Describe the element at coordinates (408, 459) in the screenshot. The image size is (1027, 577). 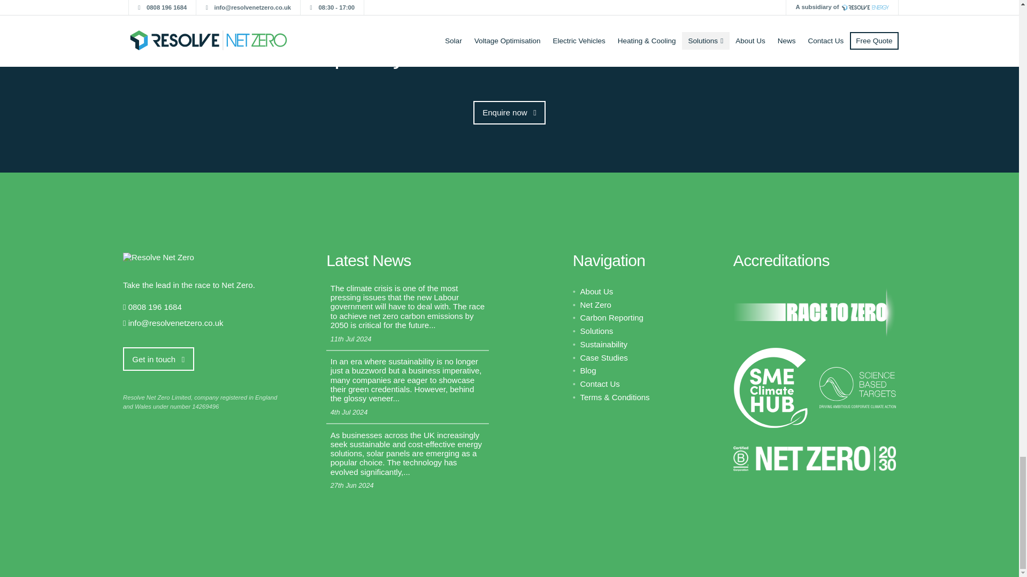
I see `Different types of solar panels for businesses` at that location.